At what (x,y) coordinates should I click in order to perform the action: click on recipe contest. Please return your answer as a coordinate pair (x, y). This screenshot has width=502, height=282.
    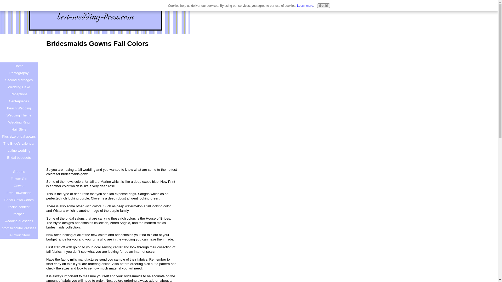
    Looking at the image, I should click on (19, 207).